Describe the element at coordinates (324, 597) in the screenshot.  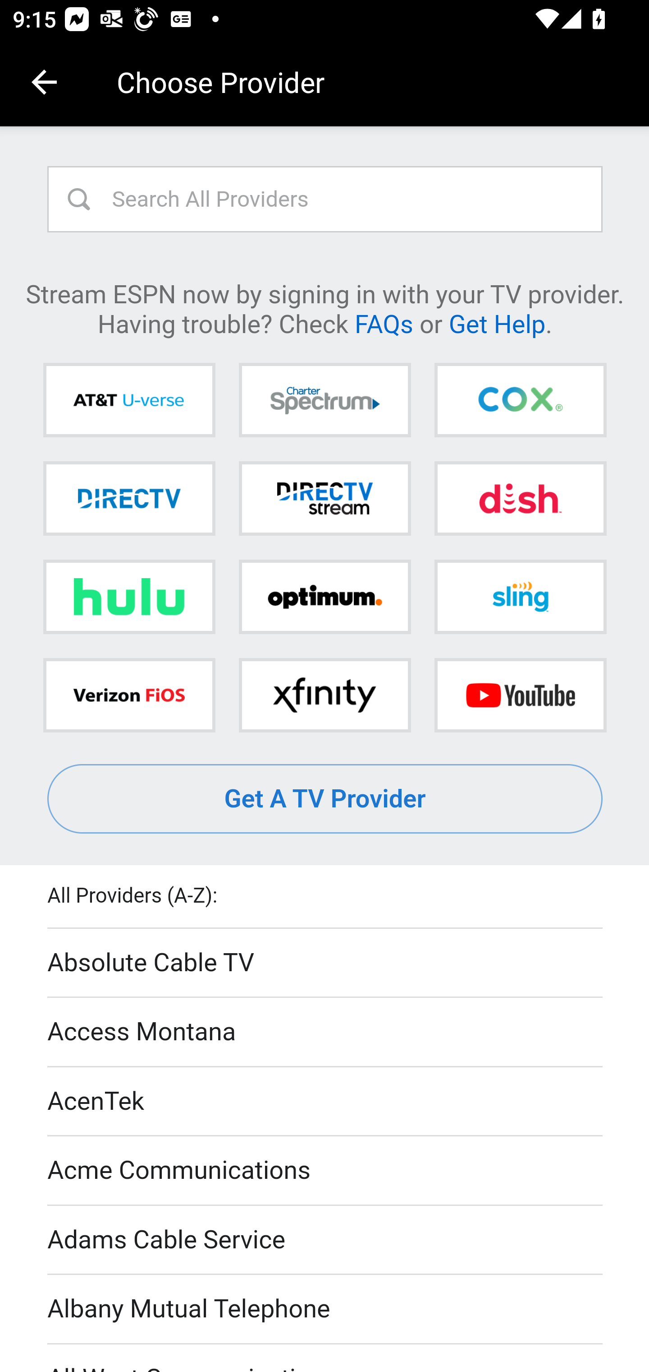
I see `Optimum` at that location.